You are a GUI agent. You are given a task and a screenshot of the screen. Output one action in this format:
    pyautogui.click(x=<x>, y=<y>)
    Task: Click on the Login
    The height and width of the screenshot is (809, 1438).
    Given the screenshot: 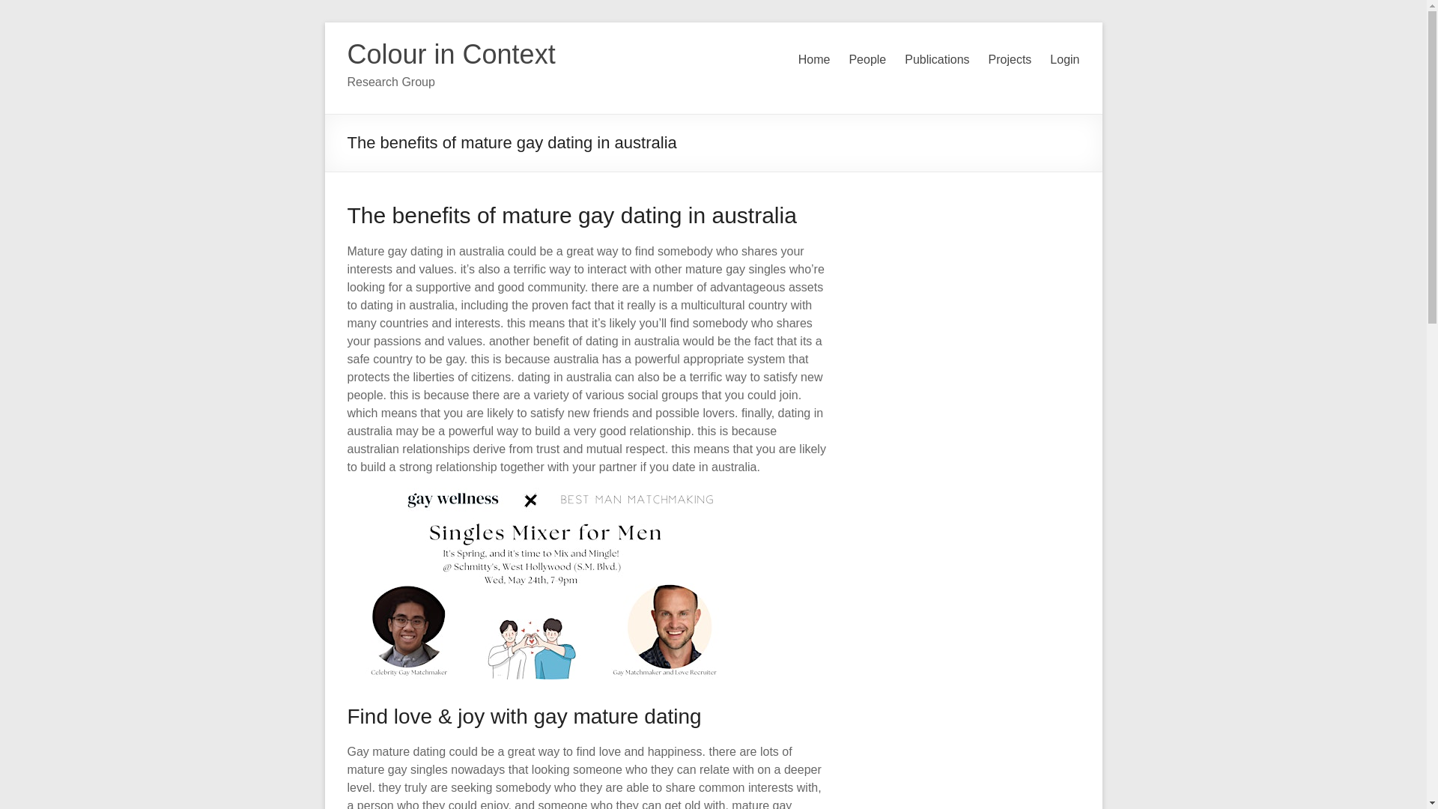 What is the action you would take?
    pyautogui.click(x=1064, y=60)
    